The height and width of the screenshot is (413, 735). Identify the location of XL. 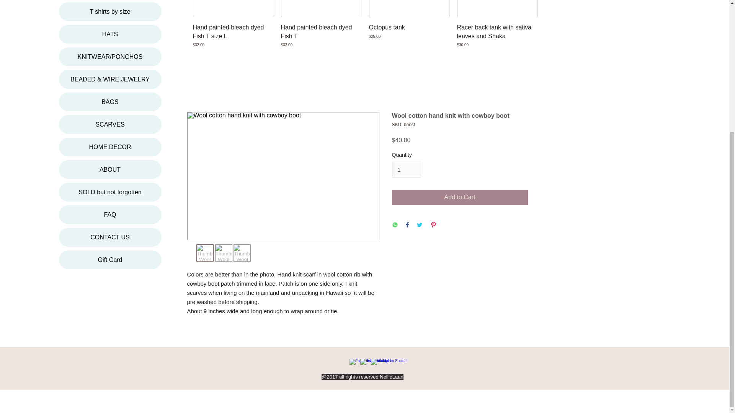
(321, 8).